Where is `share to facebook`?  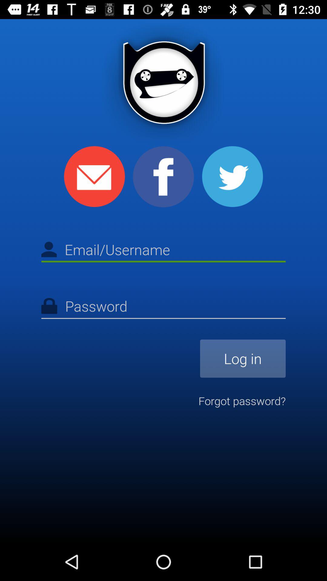 share to facebook is located at coordinates (163, 177).